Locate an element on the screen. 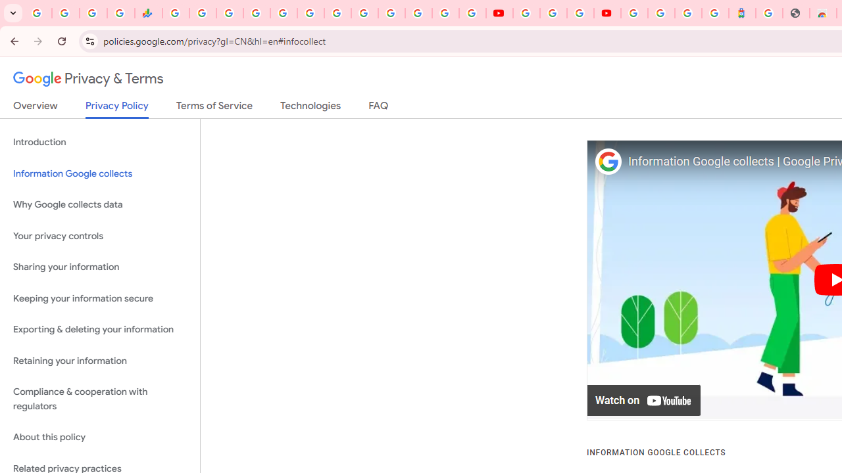 The height and width of the screenshot is (473, 842). YouTube is located at coordinates (499, 13).